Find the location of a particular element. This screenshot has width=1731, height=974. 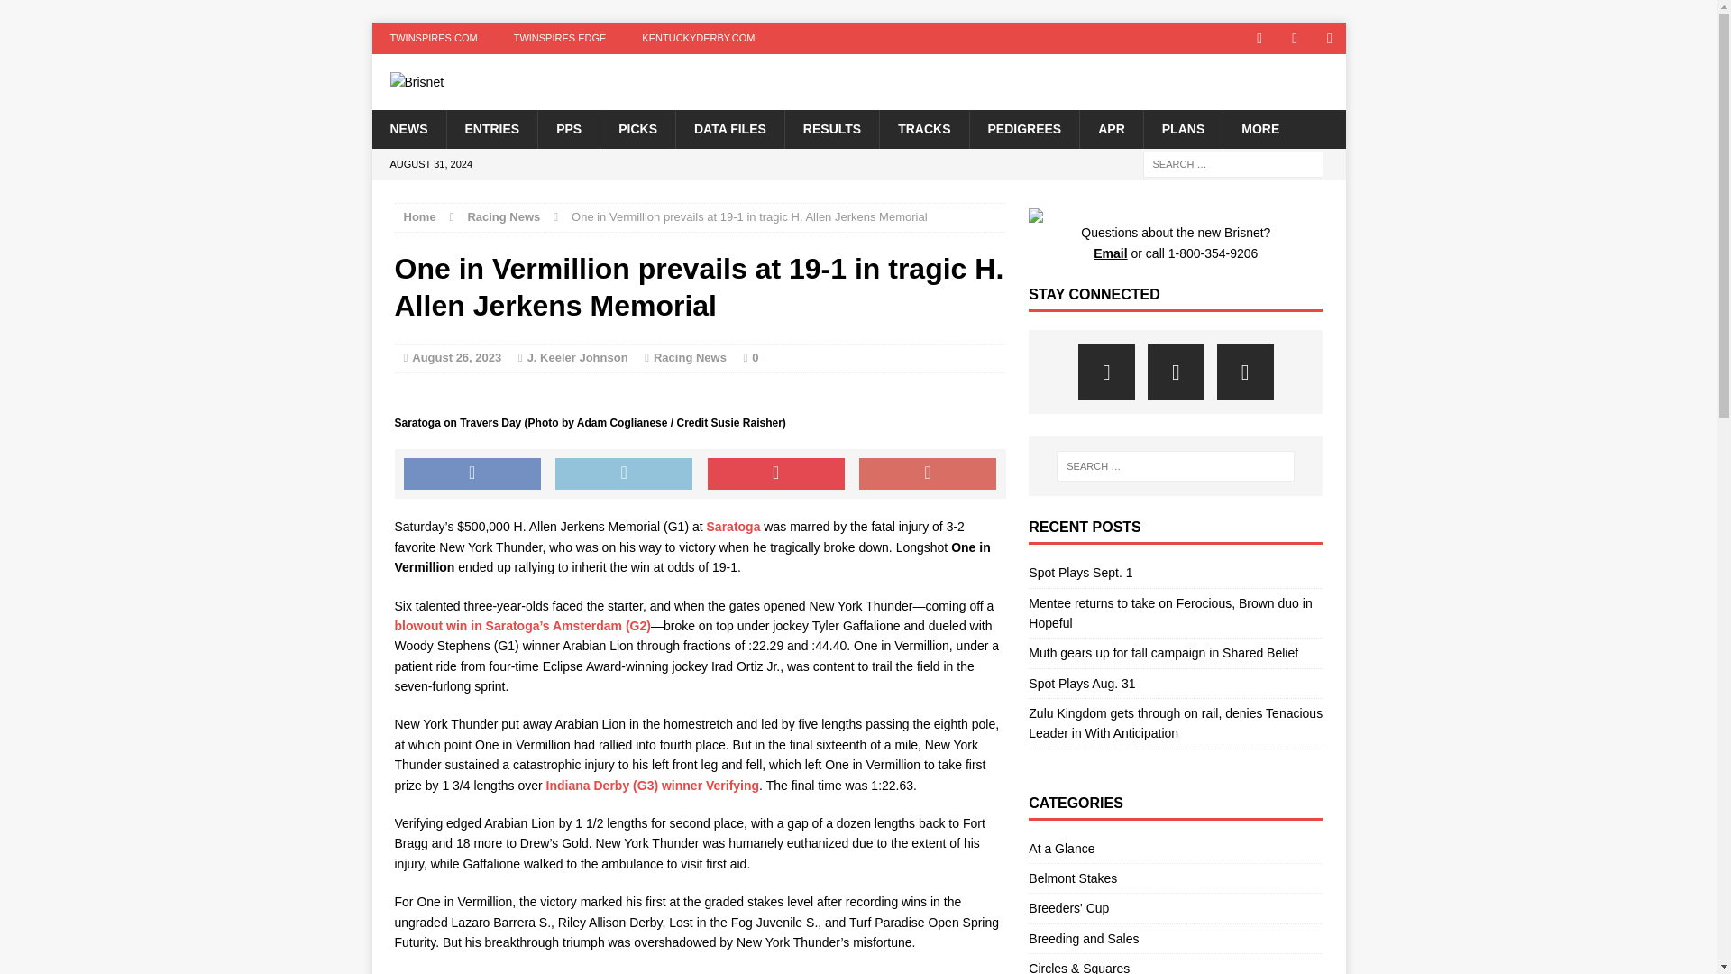

Saratoga is located at coordinates (734, 526).